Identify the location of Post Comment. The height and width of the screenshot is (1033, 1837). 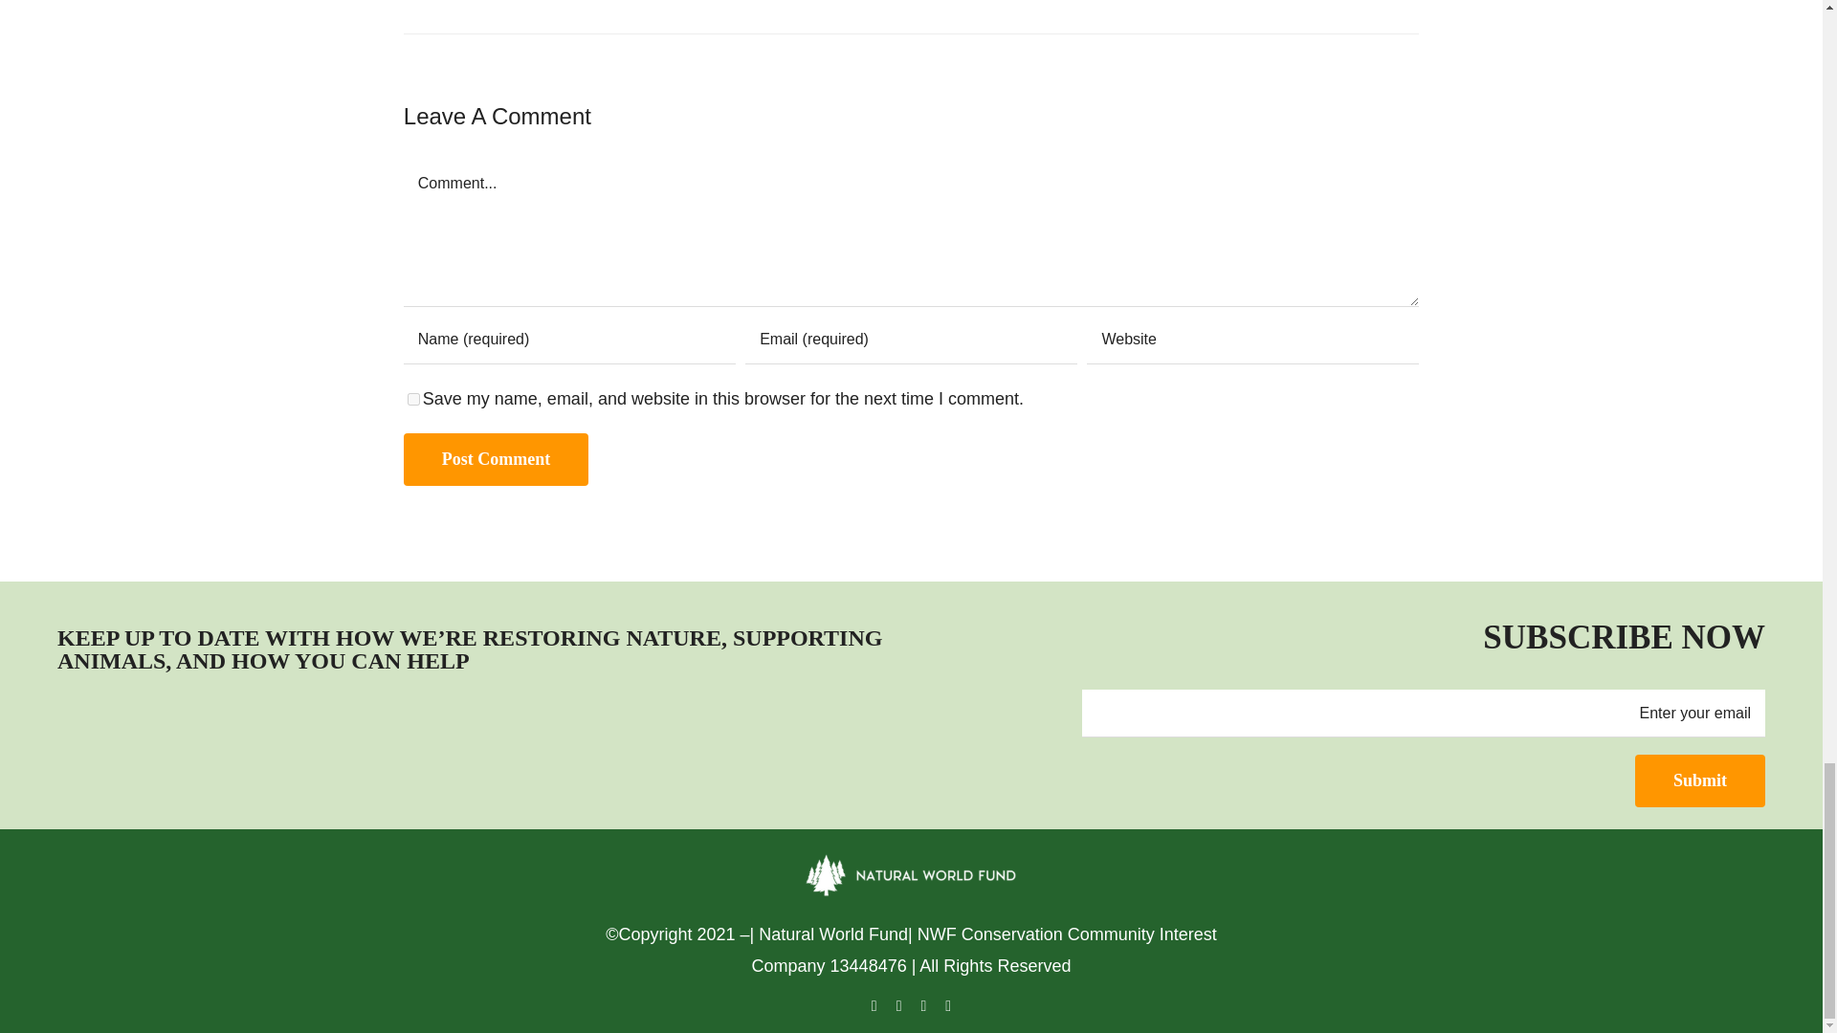
(496, 459).